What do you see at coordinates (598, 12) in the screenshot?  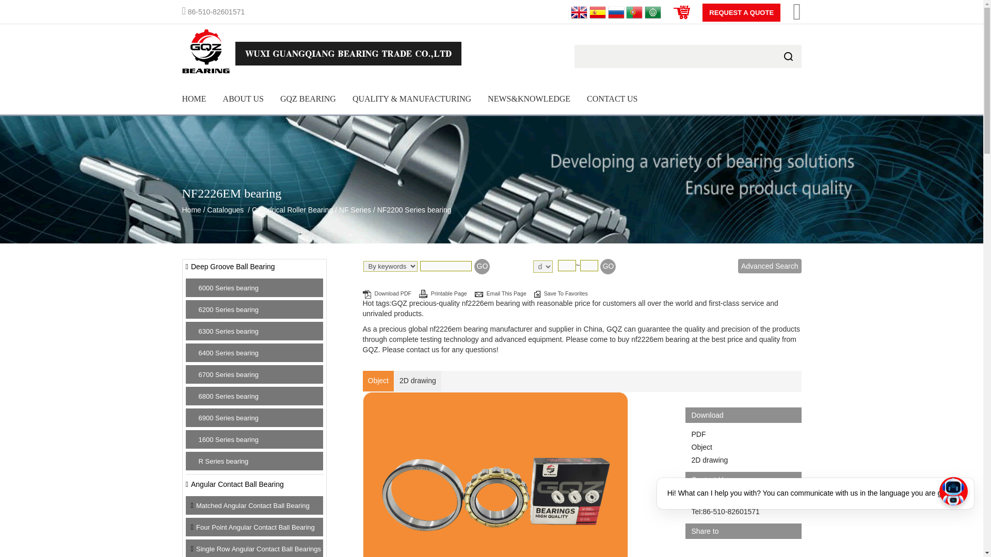 I see `Spanish` at bounding box center [598, 12].